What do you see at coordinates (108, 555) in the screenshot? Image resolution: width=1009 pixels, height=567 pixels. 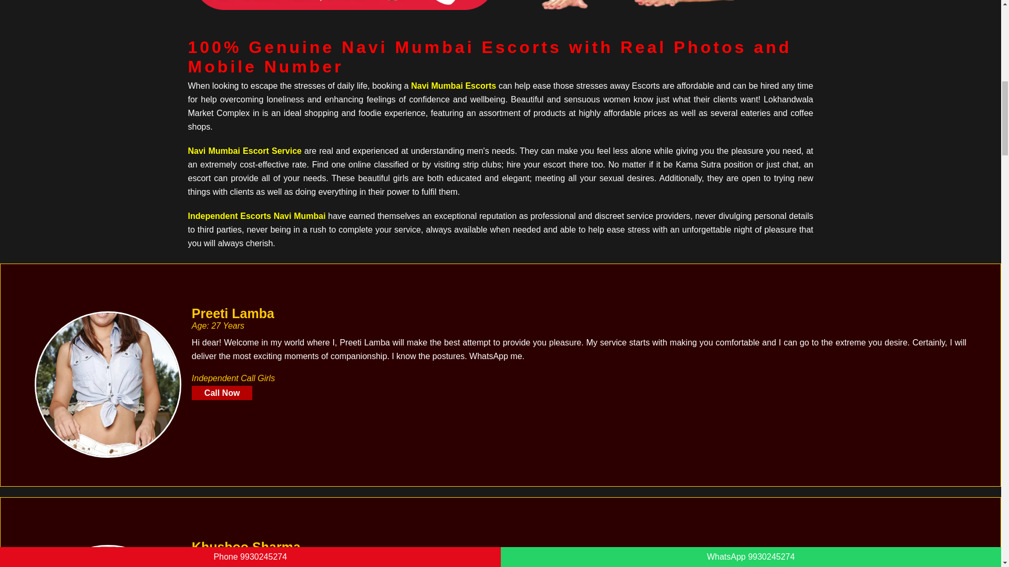 I see `New Contact Sexy Model Girls Navi Mumbai` at bounding box center [108, 555].